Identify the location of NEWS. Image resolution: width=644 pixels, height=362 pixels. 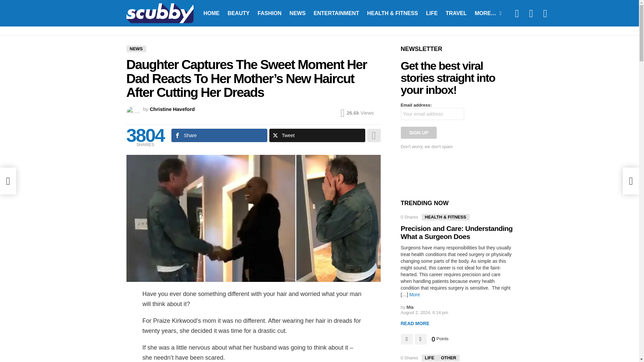
(297, 13).